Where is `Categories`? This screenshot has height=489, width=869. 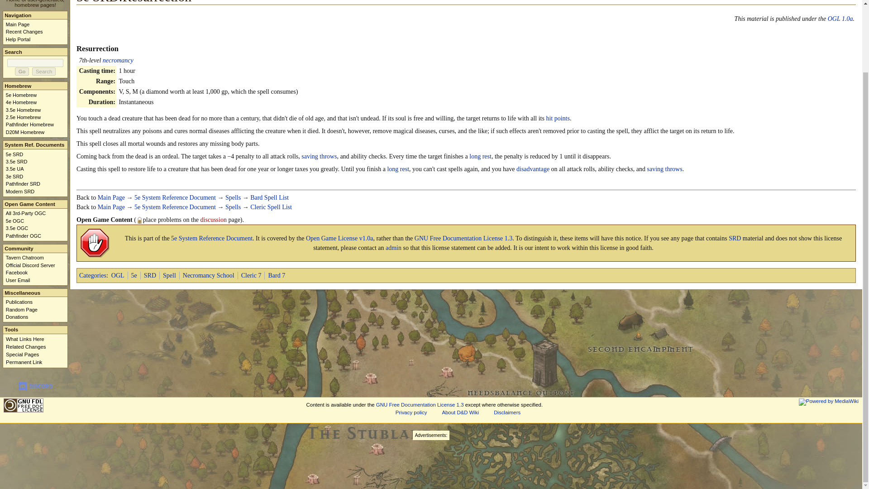
Categories is located at coordinates (92, 275).